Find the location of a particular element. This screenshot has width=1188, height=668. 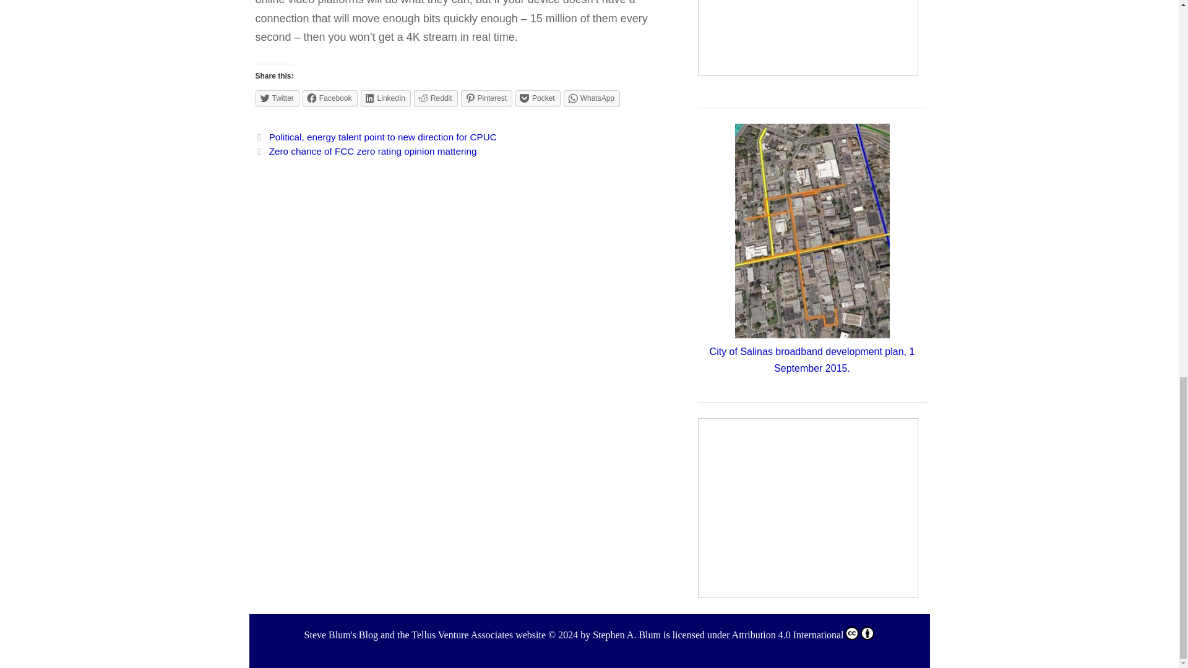

Click to share on LinkedIn is located at coordinates (386, 98).